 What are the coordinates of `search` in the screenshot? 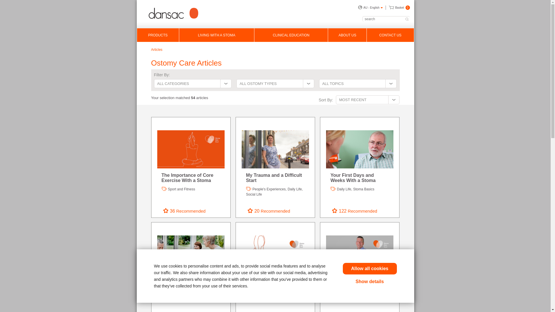 It's located at (406, 19).